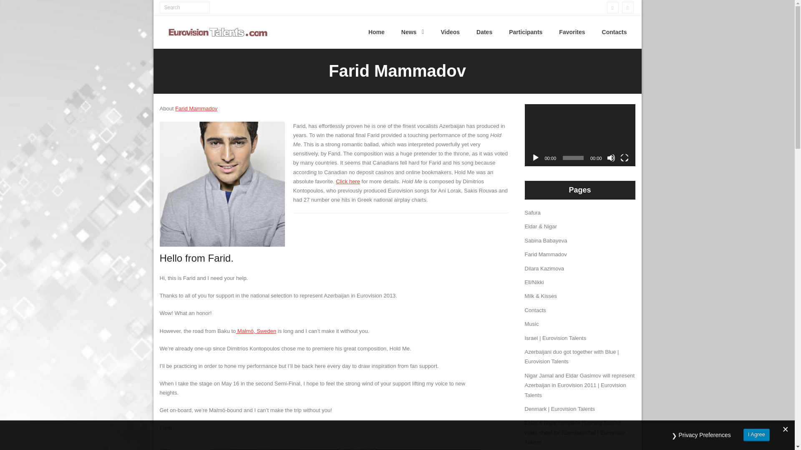 The width and height of the screenshot is (801, 450). What do you see at coordinates (484, 32) in the screenshot?
I see `Dates` at bounding box center [484, 32].